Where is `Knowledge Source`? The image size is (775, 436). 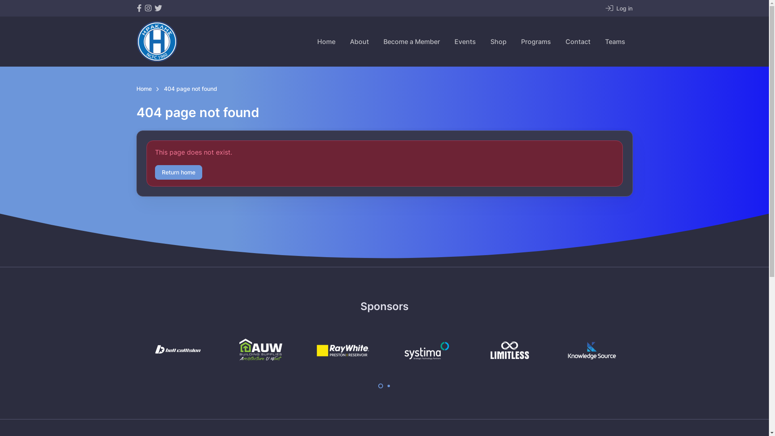 Knowledge Source is located at coordinates (591, 351).